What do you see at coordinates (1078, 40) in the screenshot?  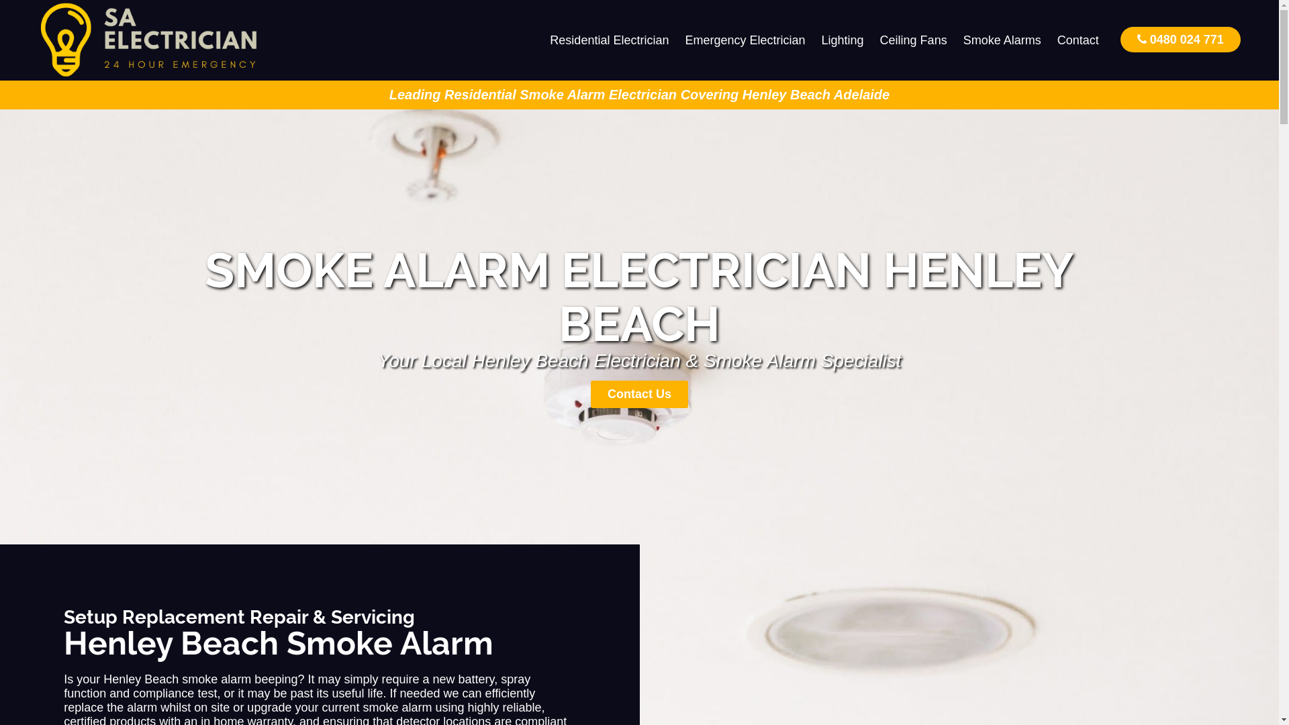 I see `Contact` at bounding box center [1078, 40].